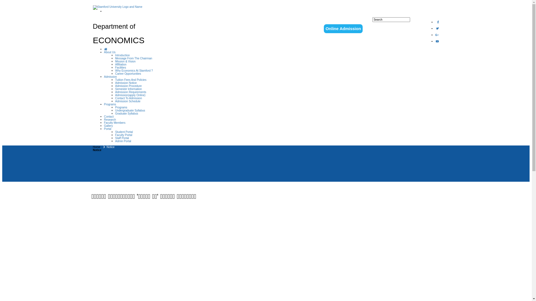 The image size is (536, 301). I want to click on Admission, so click(110, 77).